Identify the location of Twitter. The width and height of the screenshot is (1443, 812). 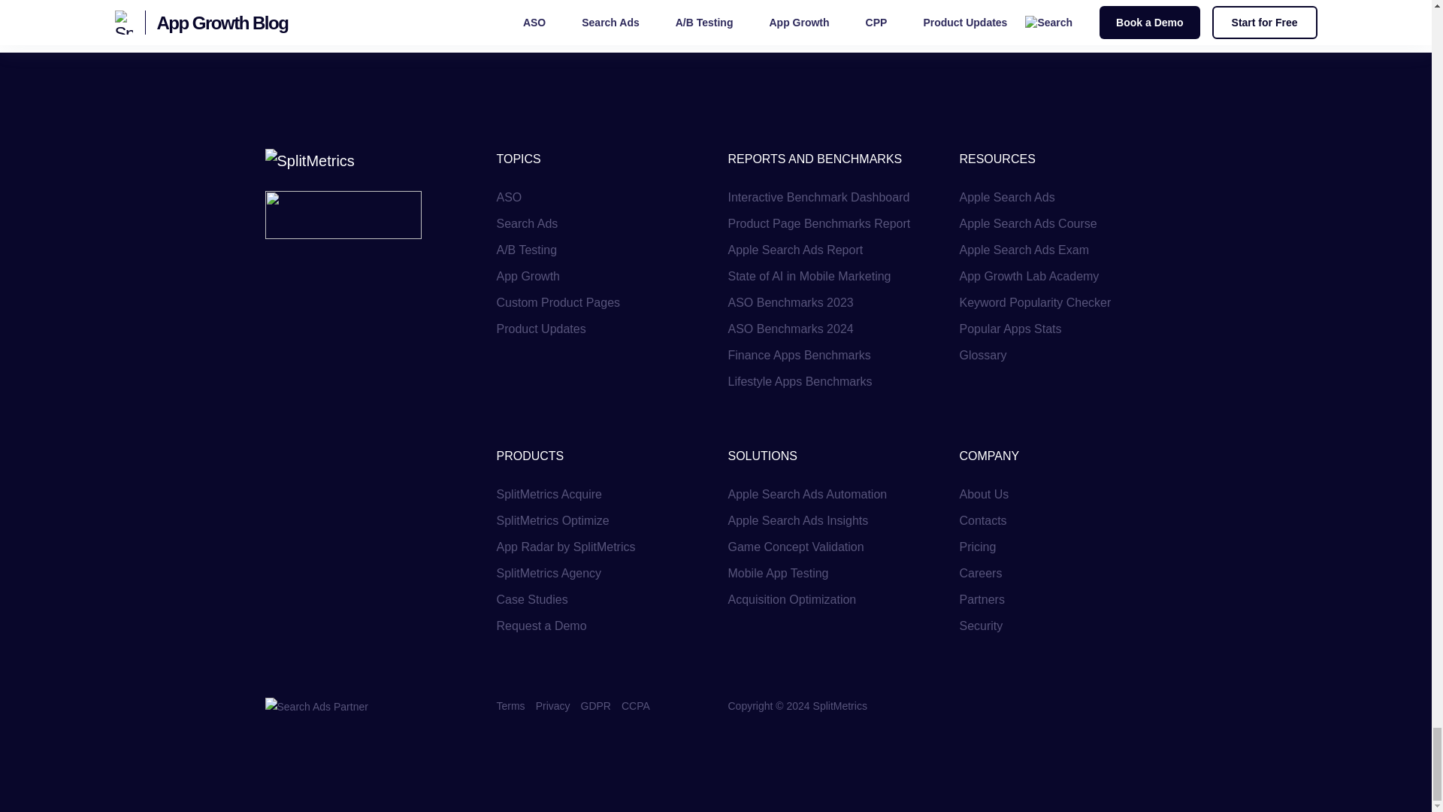
(1002, 705).